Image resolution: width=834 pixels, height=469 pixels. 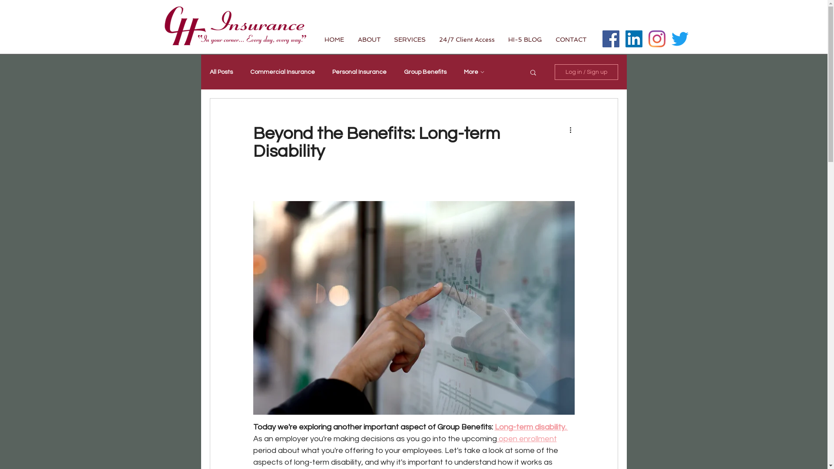 What do you see at coordinates (221, 72) in the screenshot?
I see `All Posts` at bounding box center [221, 72].